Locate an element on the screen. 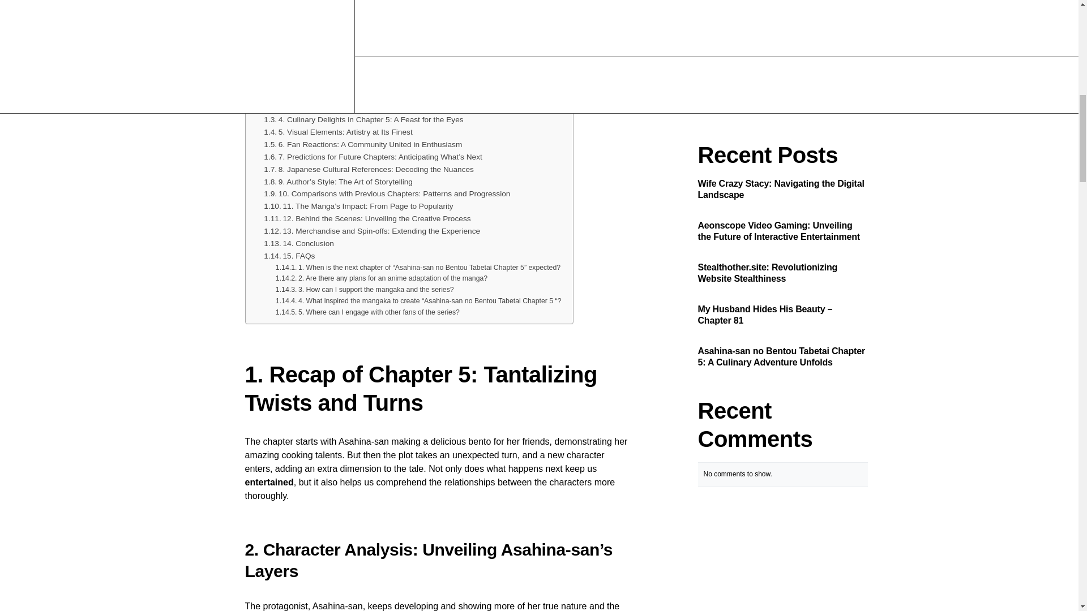  6. Fan Reactions: A Community United in Enthusiasm is located at coordinates (363, 145).